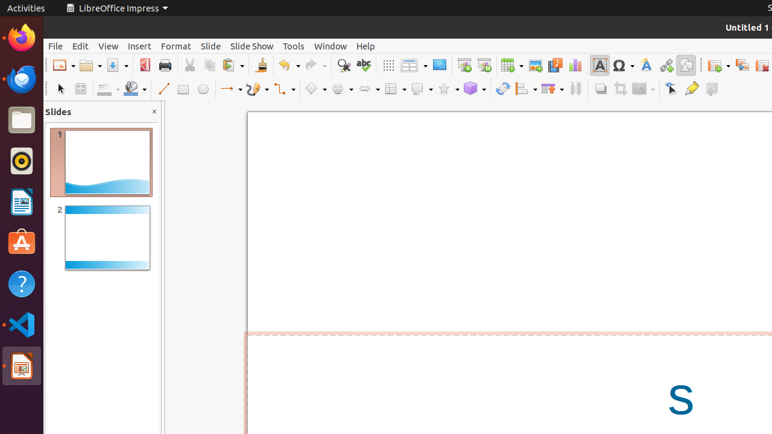 The width and height of the screenshot is (772, 434). What do you see at coordinates (484, 65) in the screenshot?
I see `Start from Current Slide` at bounding box center [484, 65].